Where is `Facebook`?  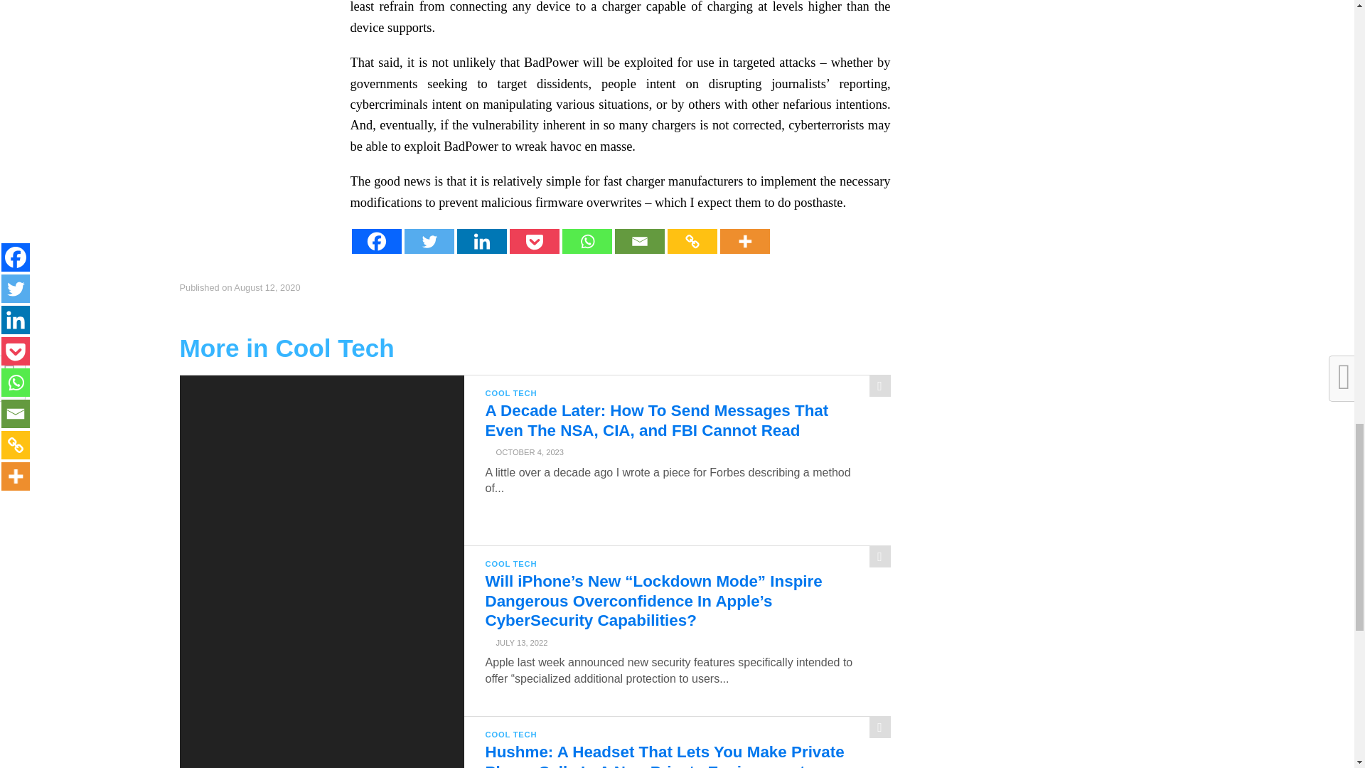 Facebook is located at coordinates (375, 241).